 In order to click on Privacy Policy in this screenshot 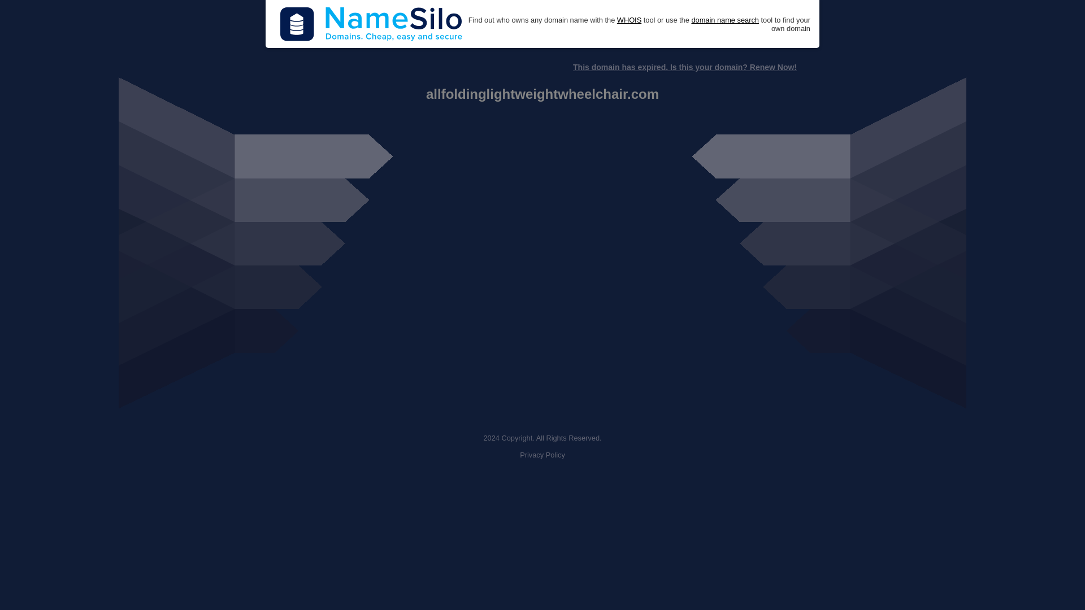, I will do `click(542, 455)`.